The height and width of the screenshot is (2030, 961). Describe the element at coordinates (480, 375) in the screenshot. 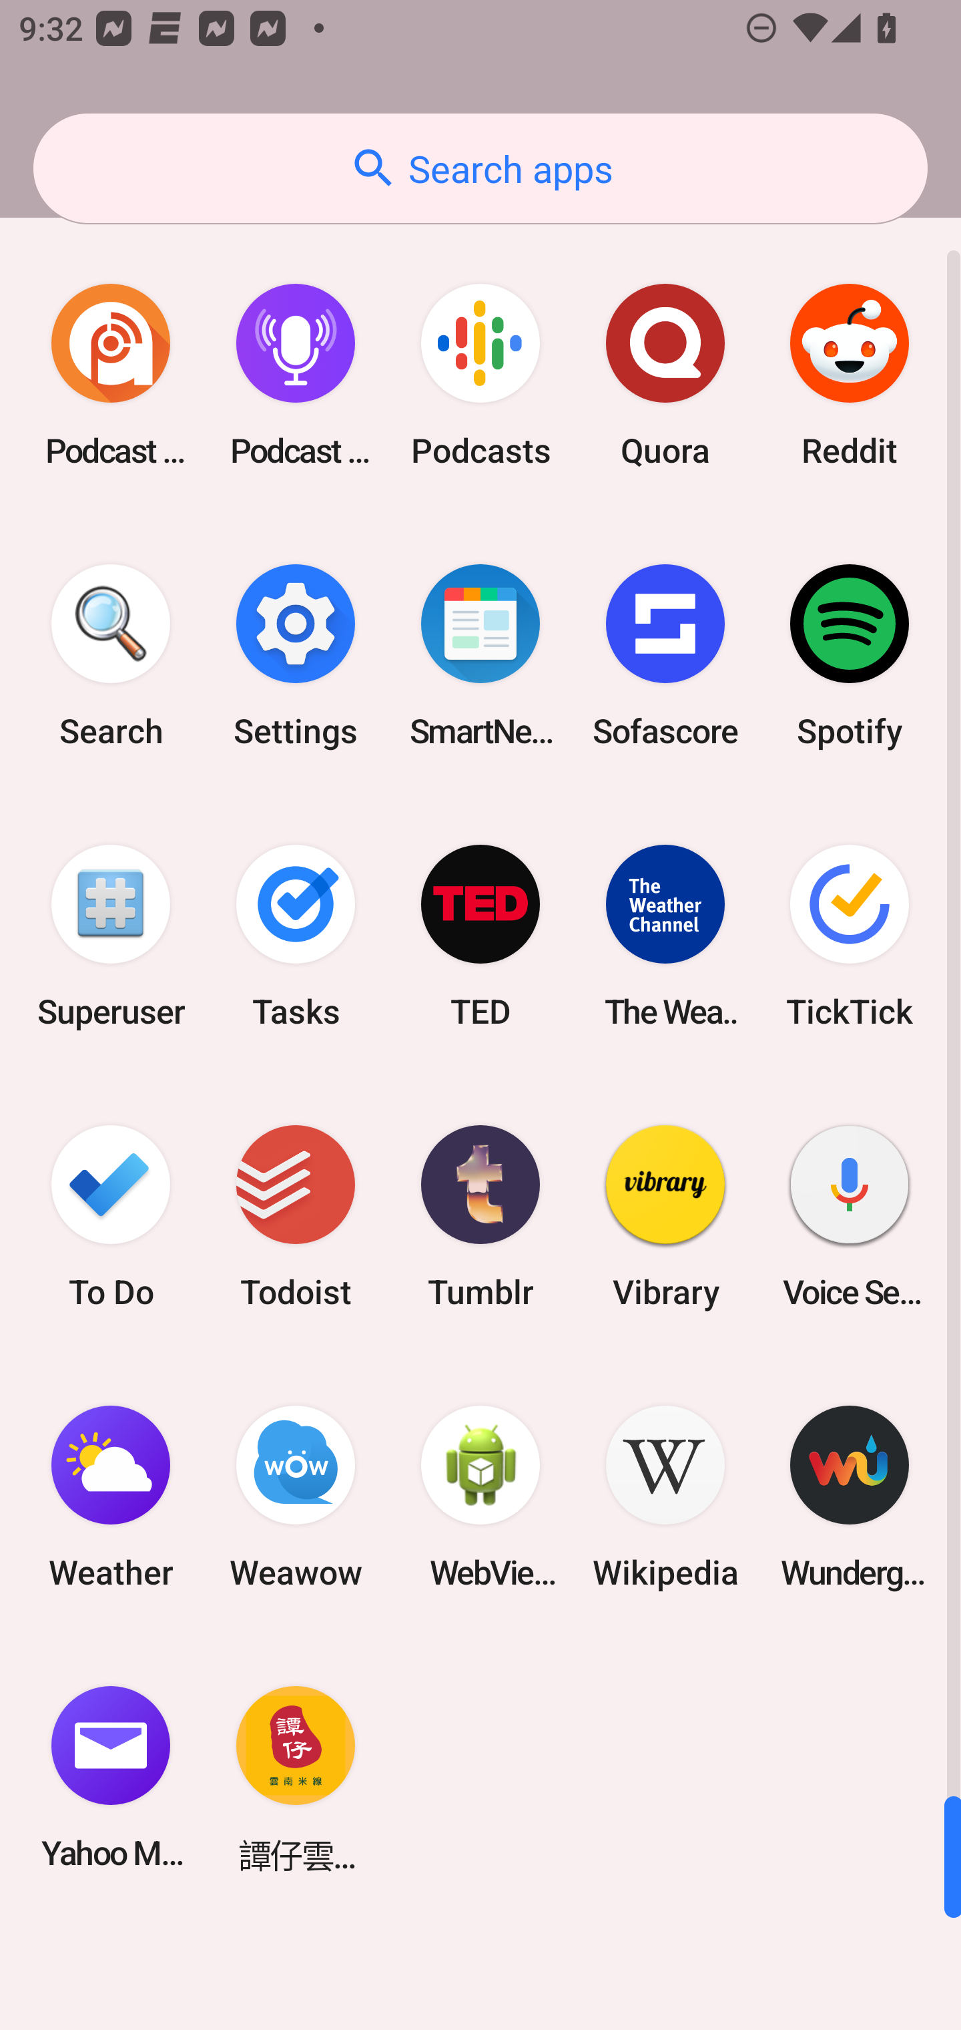

I see `Podcasts` at that location.